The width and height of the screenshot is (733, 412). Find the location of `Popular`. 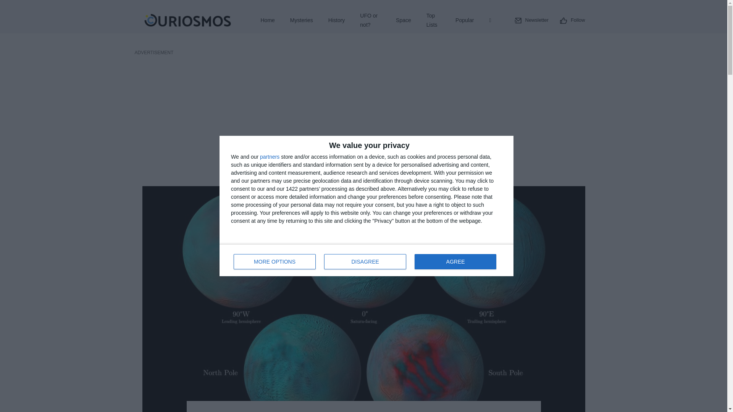

Popular is located at coordinates (465, 21).